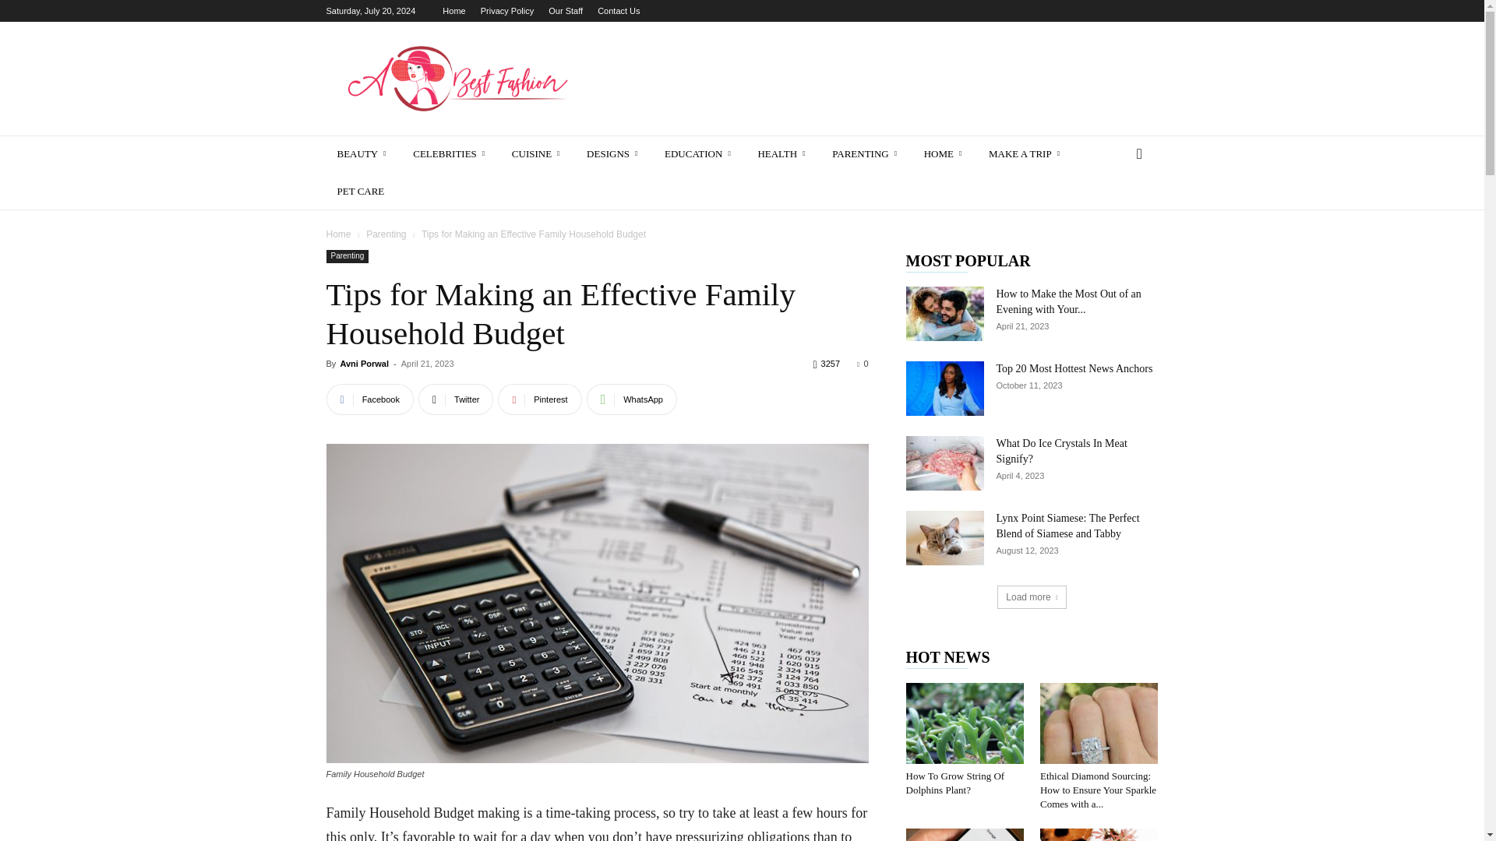  Describe the element at coordinates (539, 399) in the screenshot. I see `Pinterest` at that location.